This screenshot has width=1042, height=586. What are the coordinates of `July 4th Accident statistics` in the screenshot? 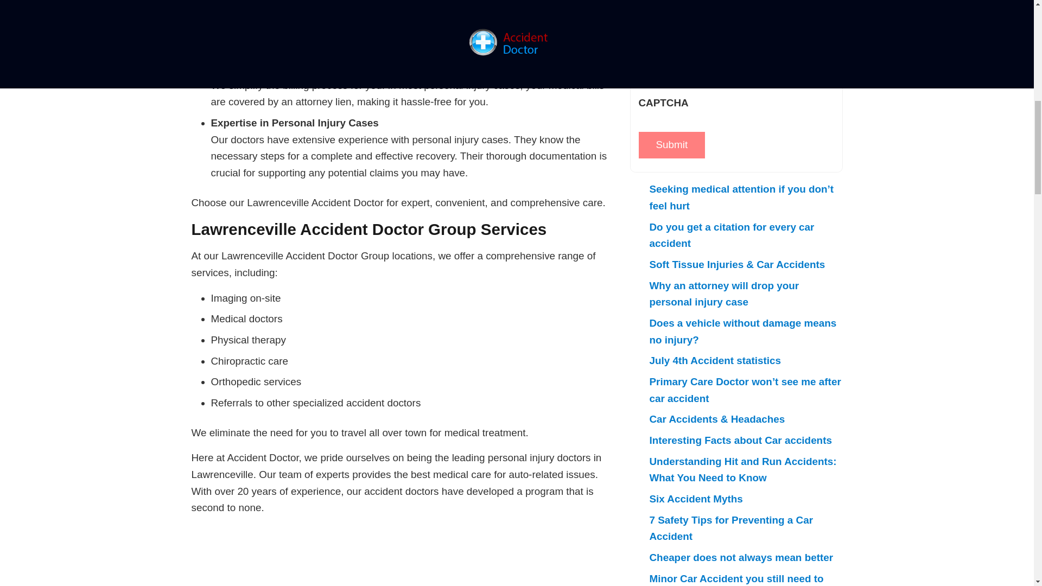 It's located at (715, 360).